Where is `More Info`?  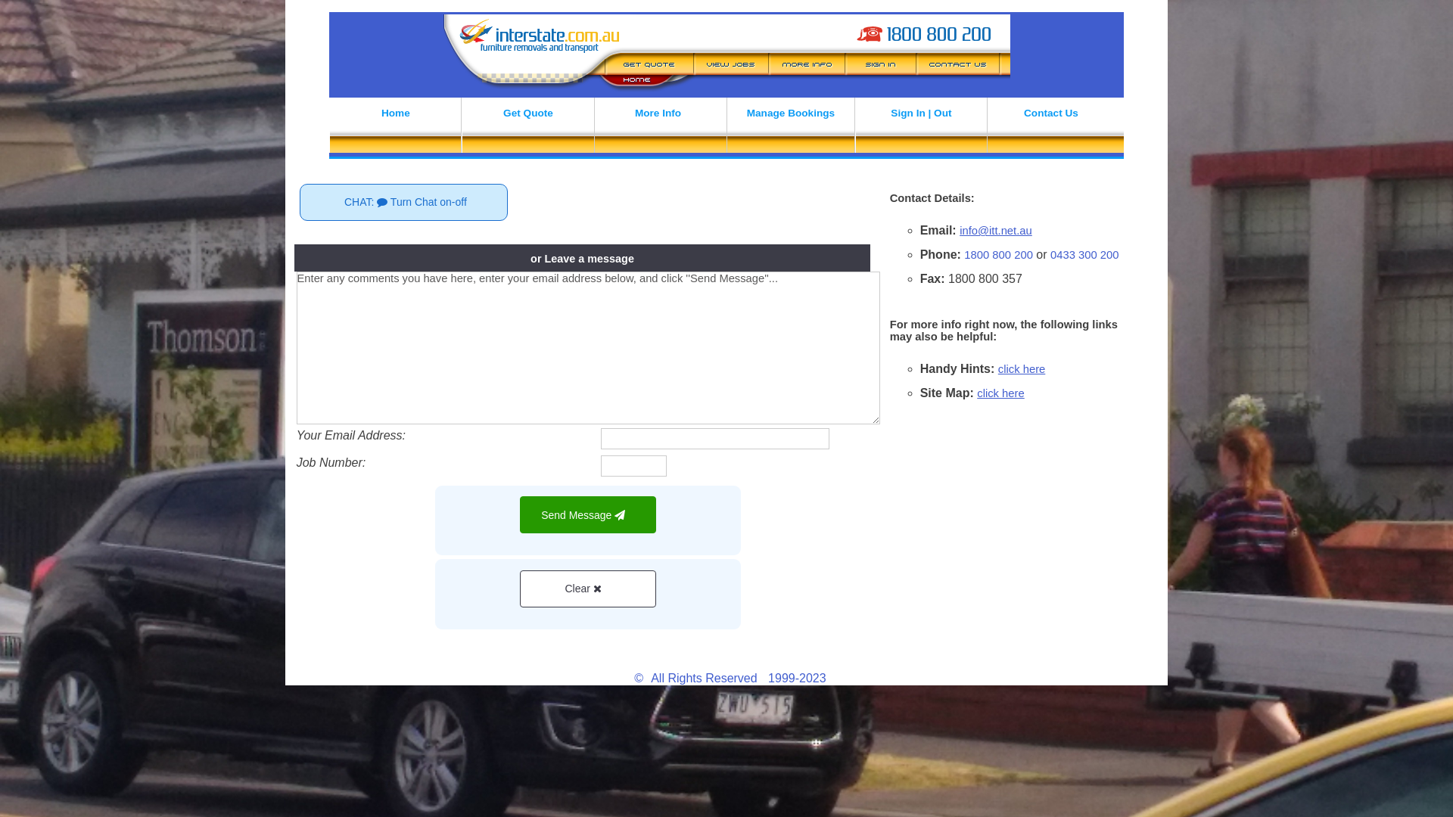
More Info is located at coordinates (636, 654).